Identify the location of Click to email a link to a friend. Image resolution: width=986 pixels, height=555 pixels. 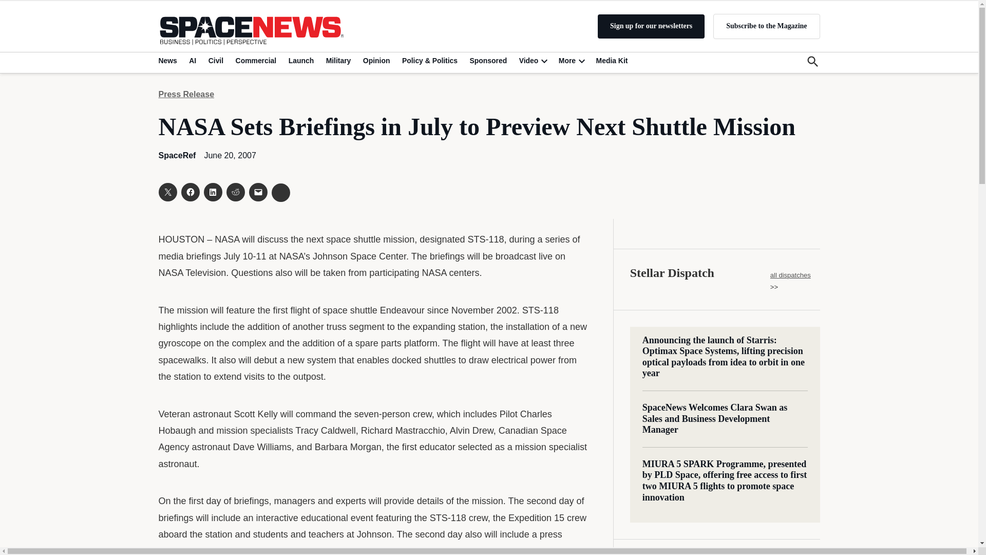
(258, 192).